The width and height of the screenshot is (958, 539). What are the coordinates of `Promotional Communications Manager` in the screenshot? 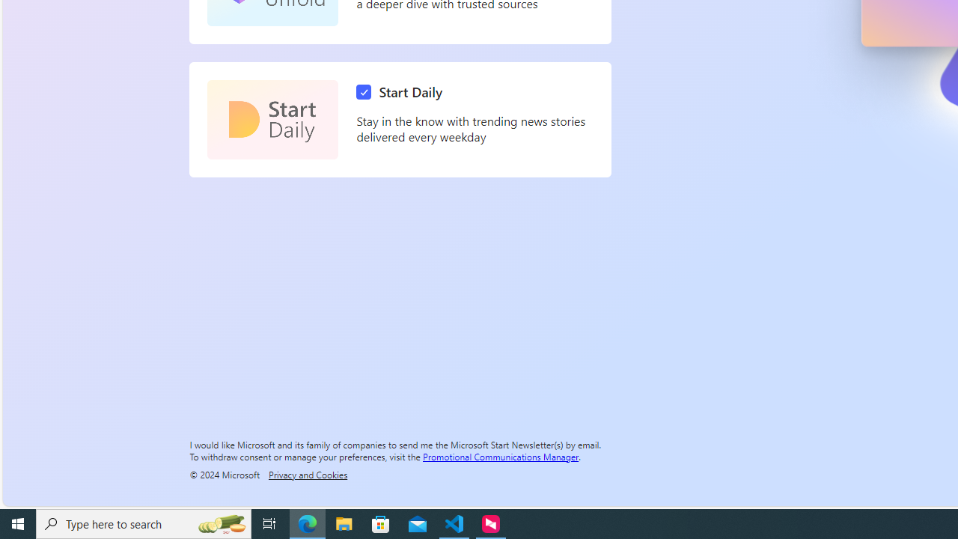 It's located at (501, 456).